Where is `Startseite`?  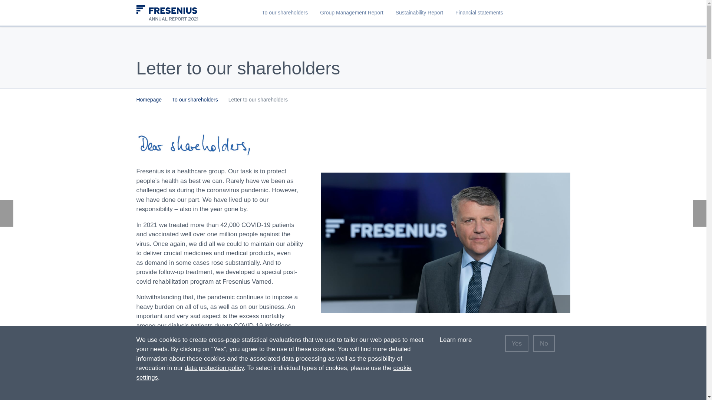
Startseite is located at coordinates (175, 16).